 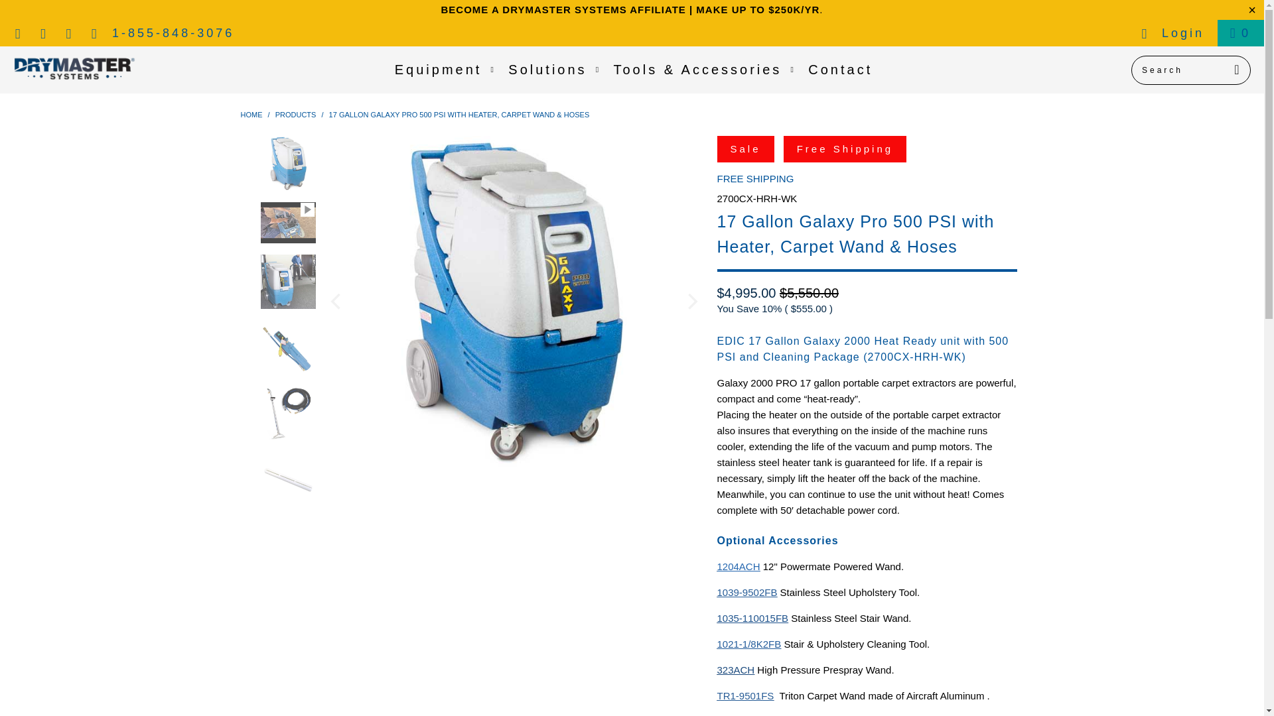 What do you see at coordinates (69, 33) in the screenshot?
I see `DryMaster Systems on Instagram` at bounding box center [69, 33].